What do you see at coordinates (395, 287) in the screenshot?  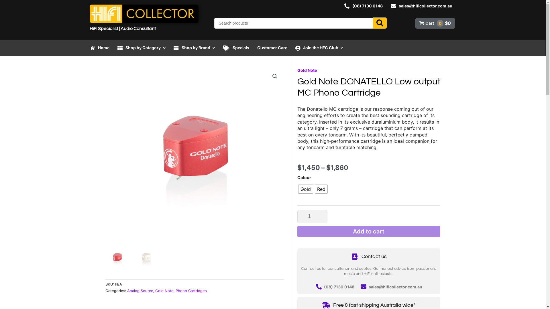 I see `sales@hificollector.com.au` at bounding box center [395, 287].